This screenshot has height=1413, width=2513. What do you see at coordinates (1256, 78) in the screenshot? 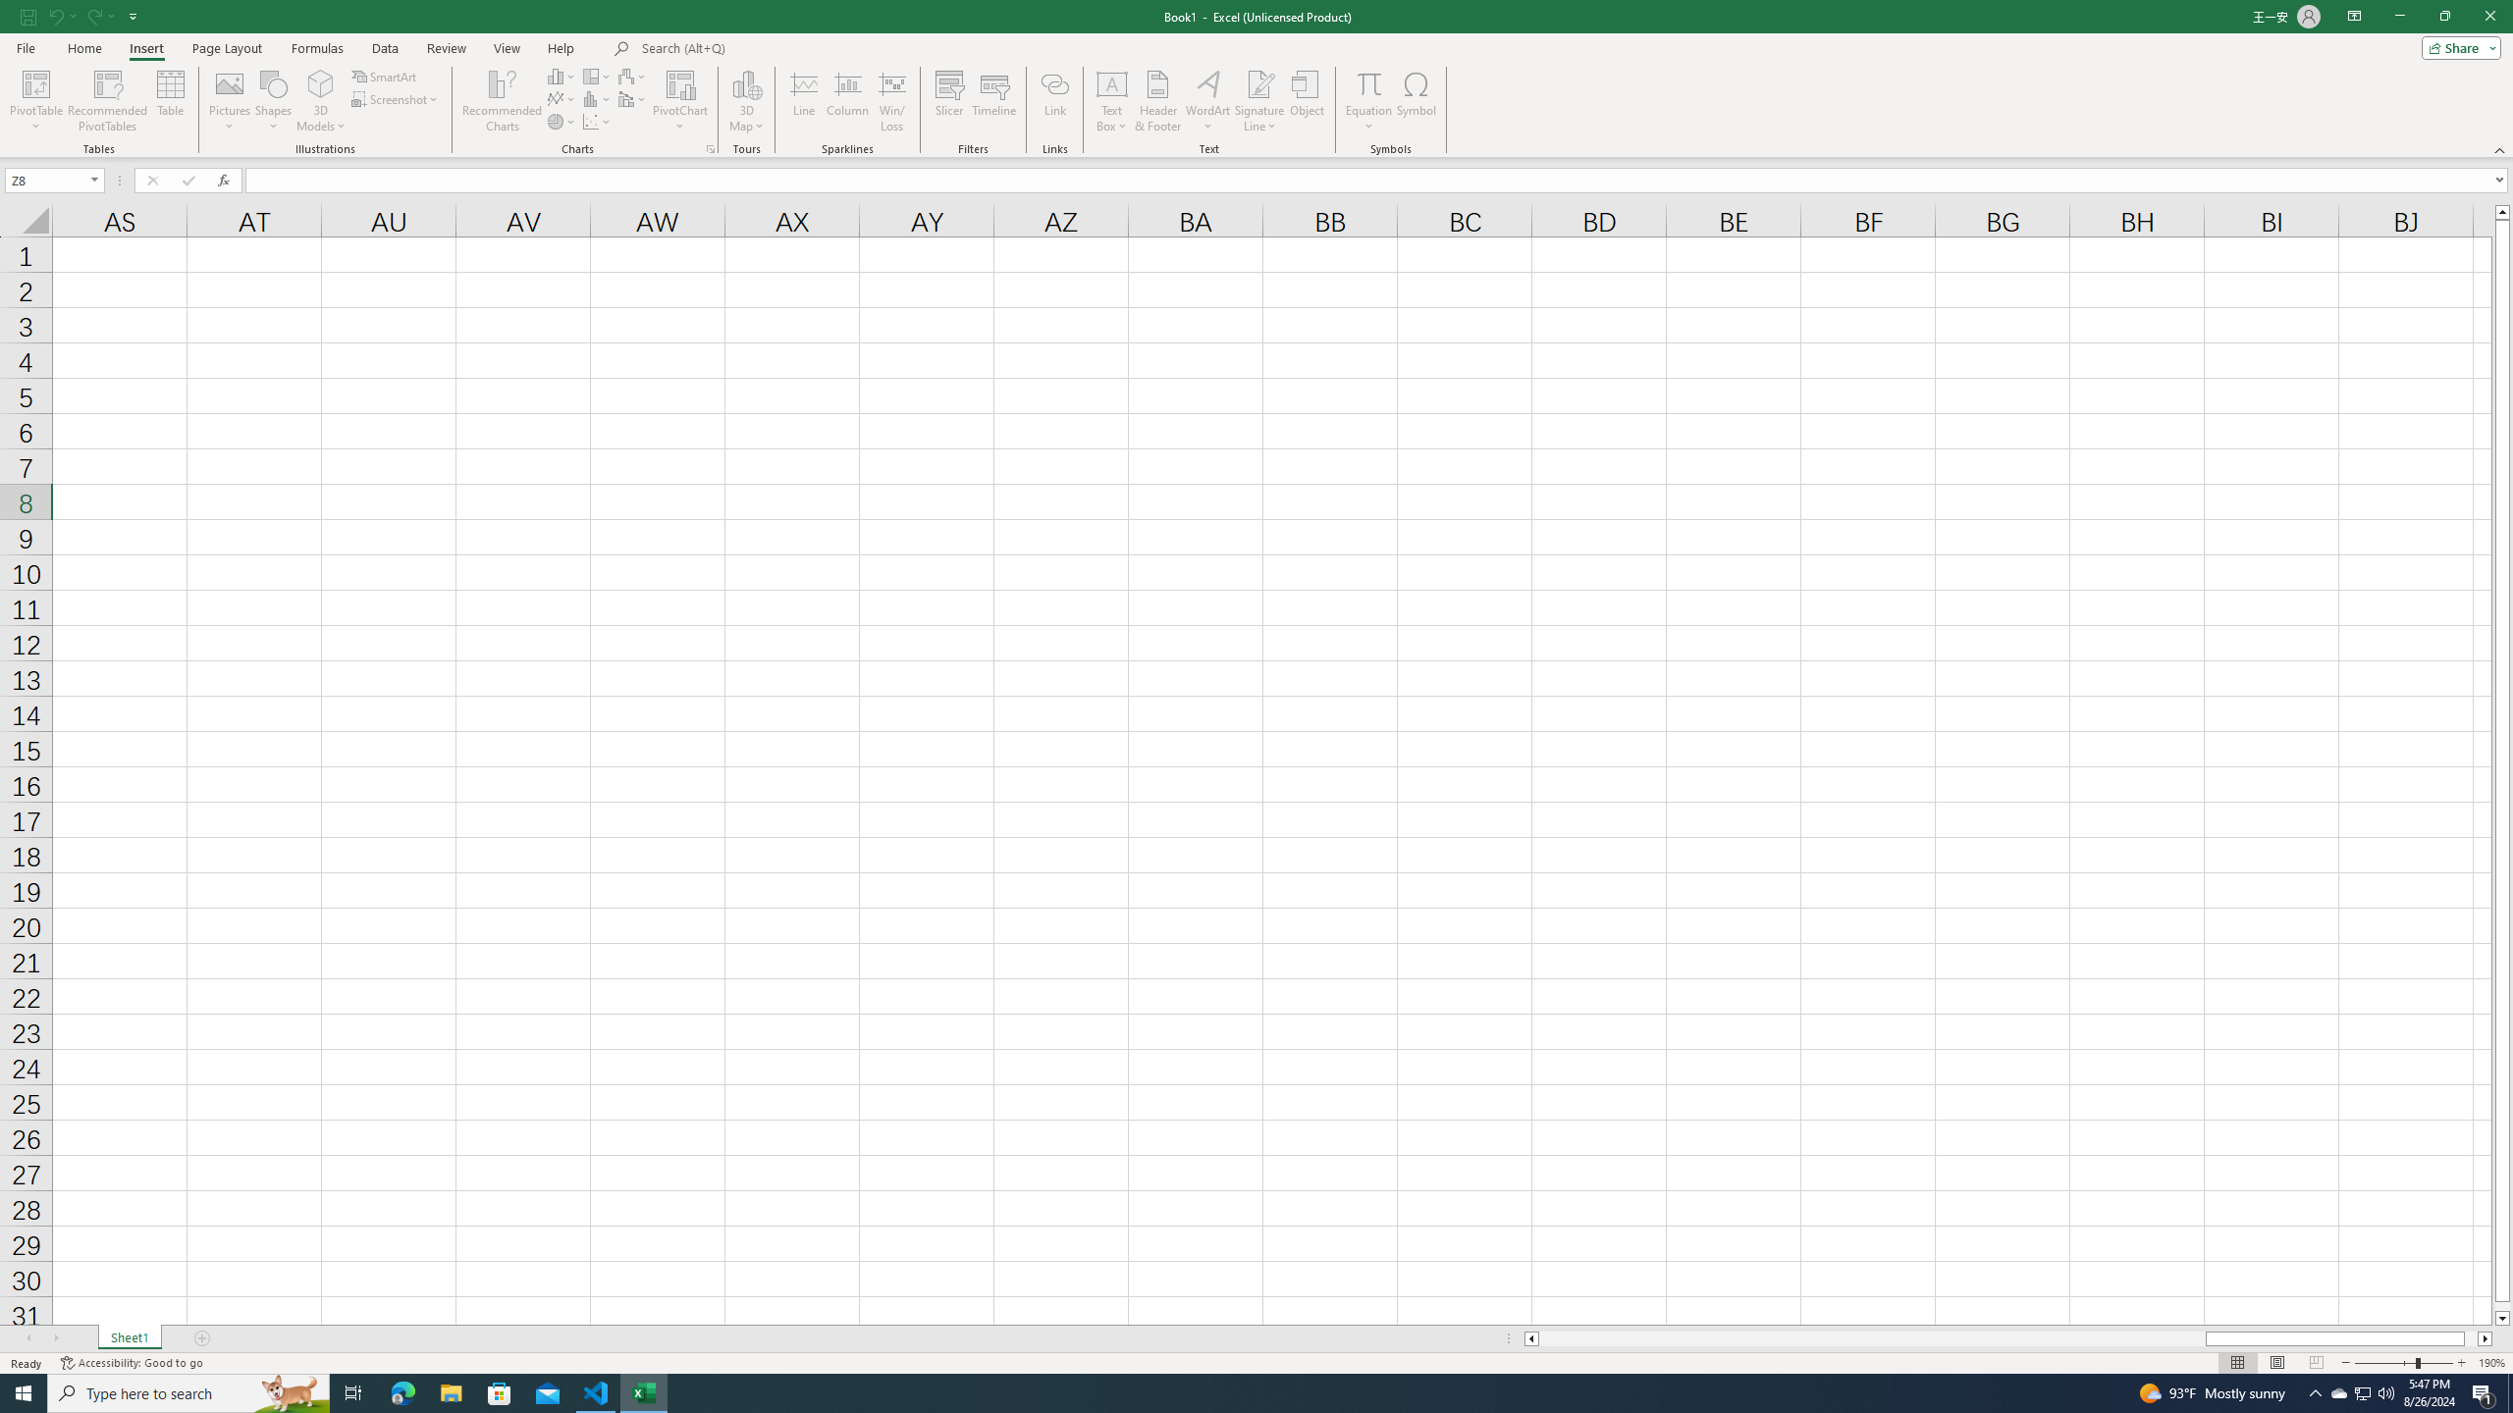
I see `Class: MsoCommandBar` at bounding box center [1256, 78].